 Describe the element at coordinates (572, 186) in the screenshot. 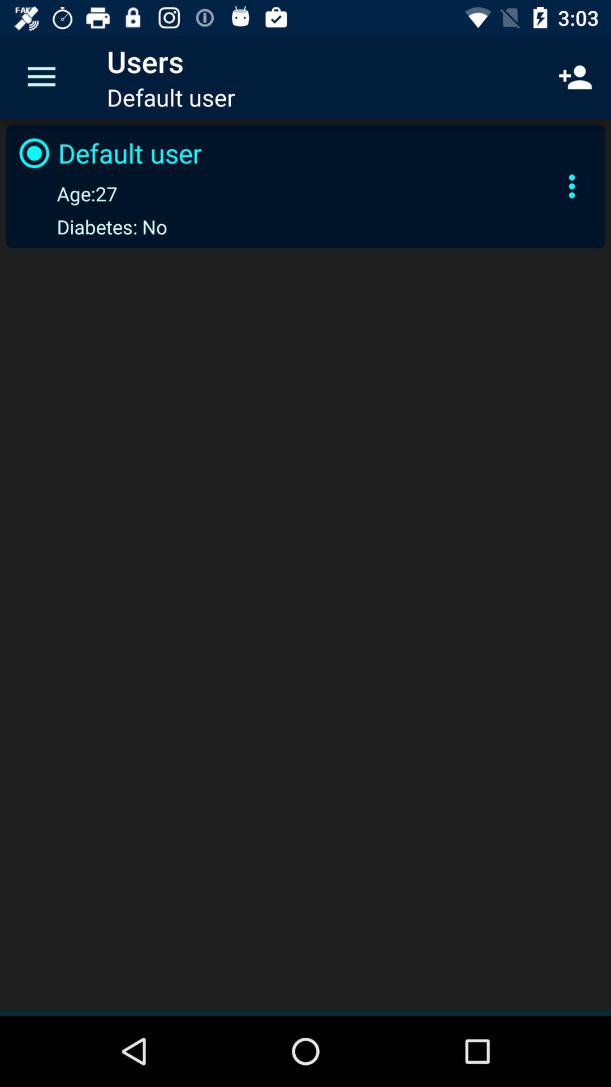

I see `launch the icon to the right of the default user item` at that location.